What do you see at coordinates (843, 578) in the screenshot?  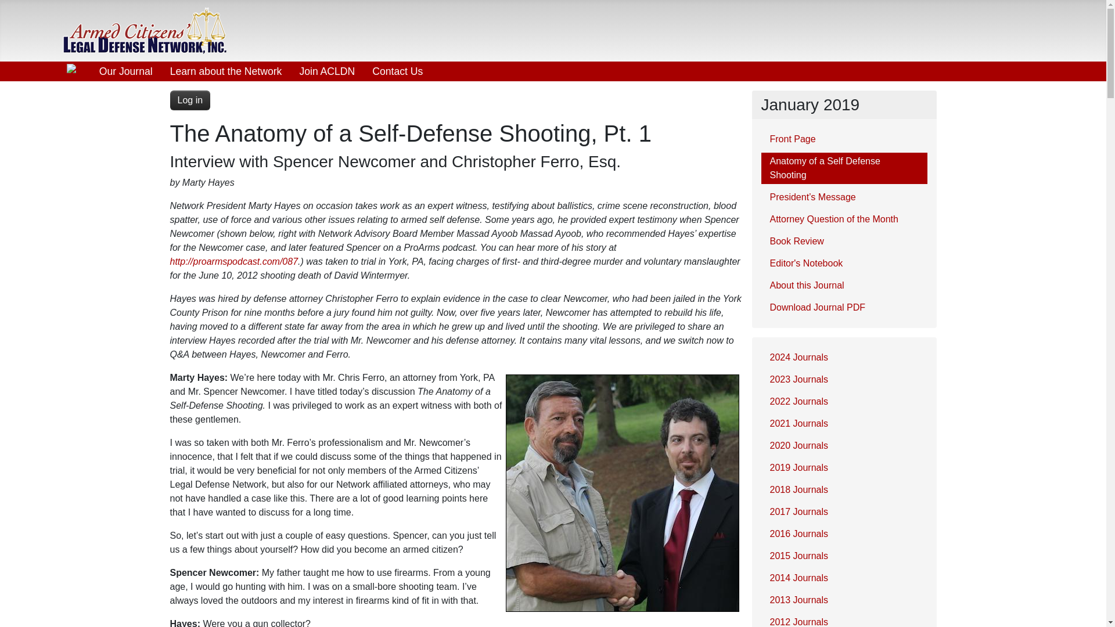 I see `2014 Journals` at bounding box center [843, 578].